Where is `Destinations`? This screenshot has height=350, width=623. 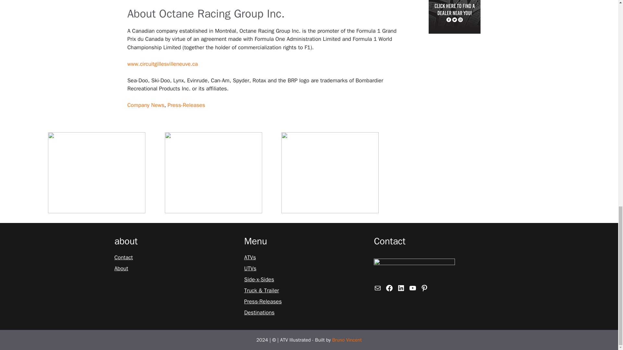 Destinations is located at coordinates (259, 312).